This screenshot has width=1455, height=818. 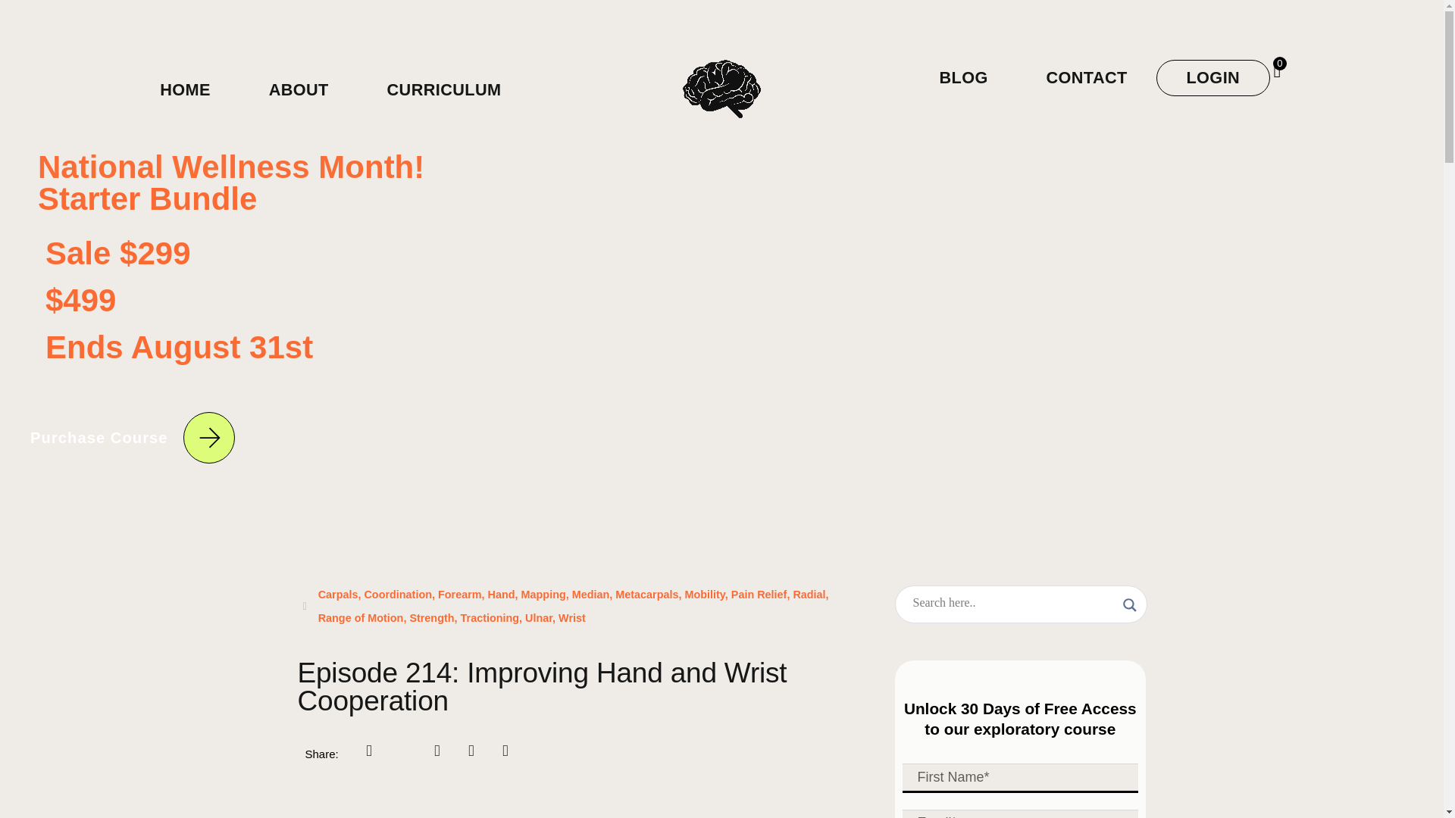 I want to click on Ulnar, so click(x=539, y=618).